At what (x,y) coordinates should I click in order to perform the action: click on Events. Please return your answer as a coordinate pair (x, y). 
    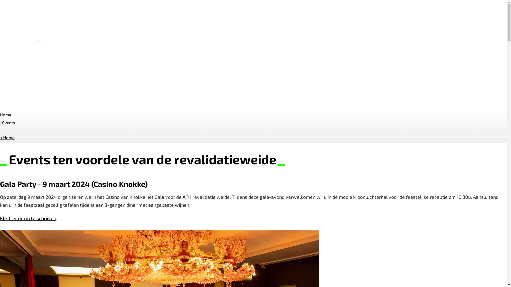
    Looking at the image, I should click on (9, 123).